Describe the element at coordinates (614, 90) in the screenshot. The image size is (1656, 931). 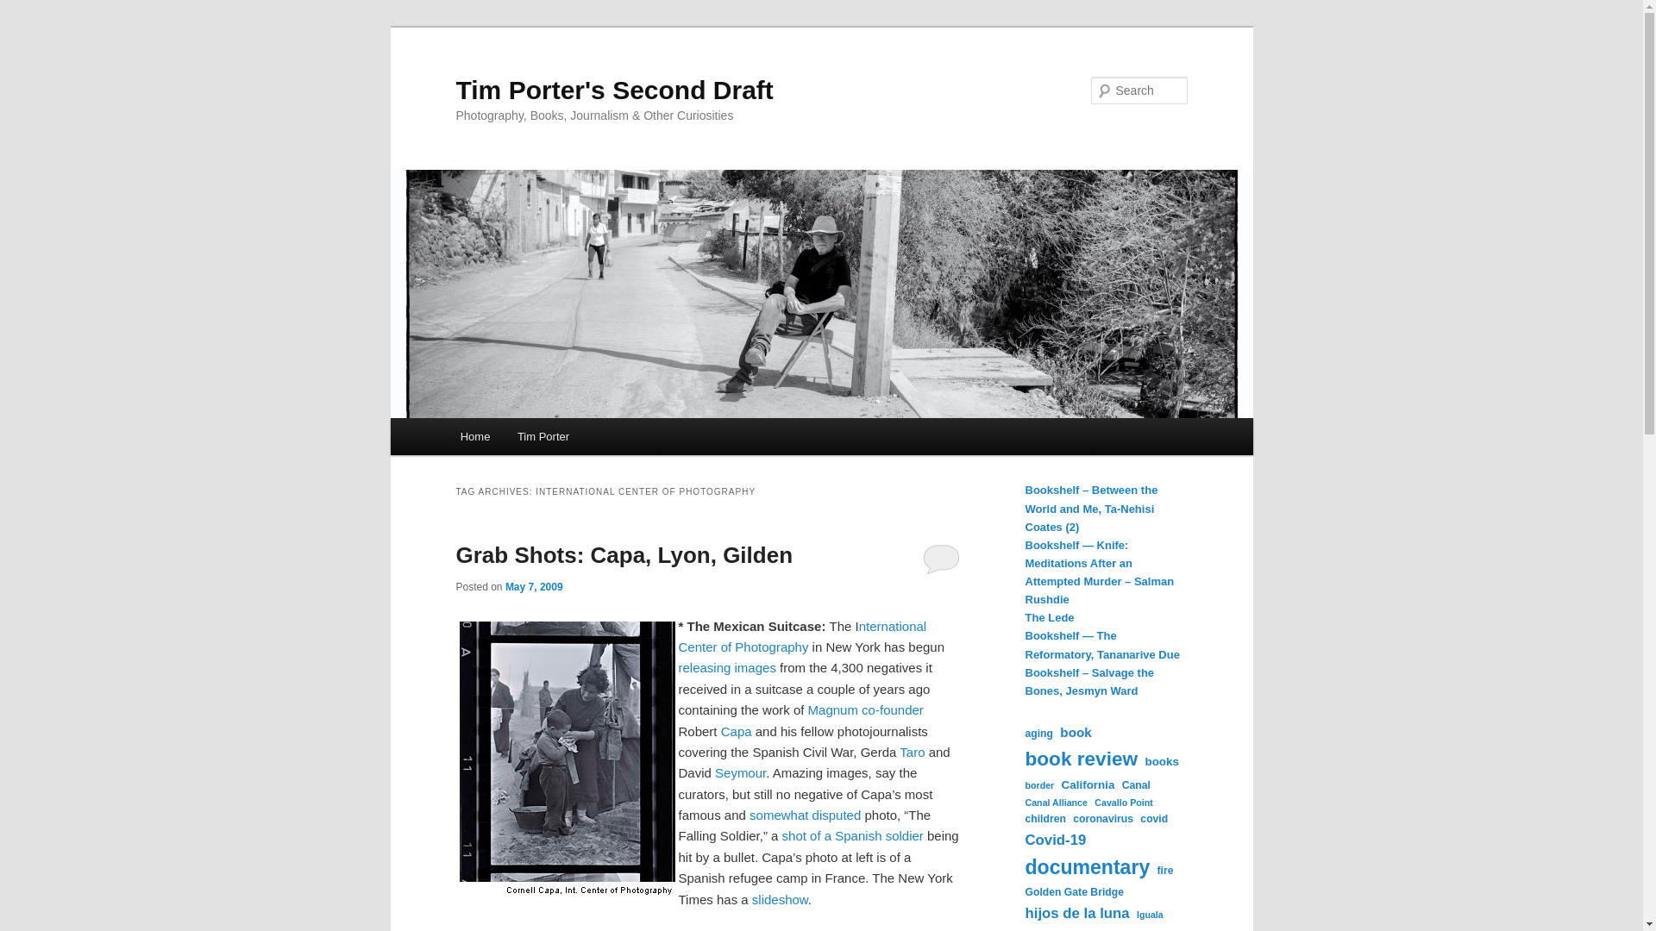
I see `Tim Porter's Second Draft` at that location.